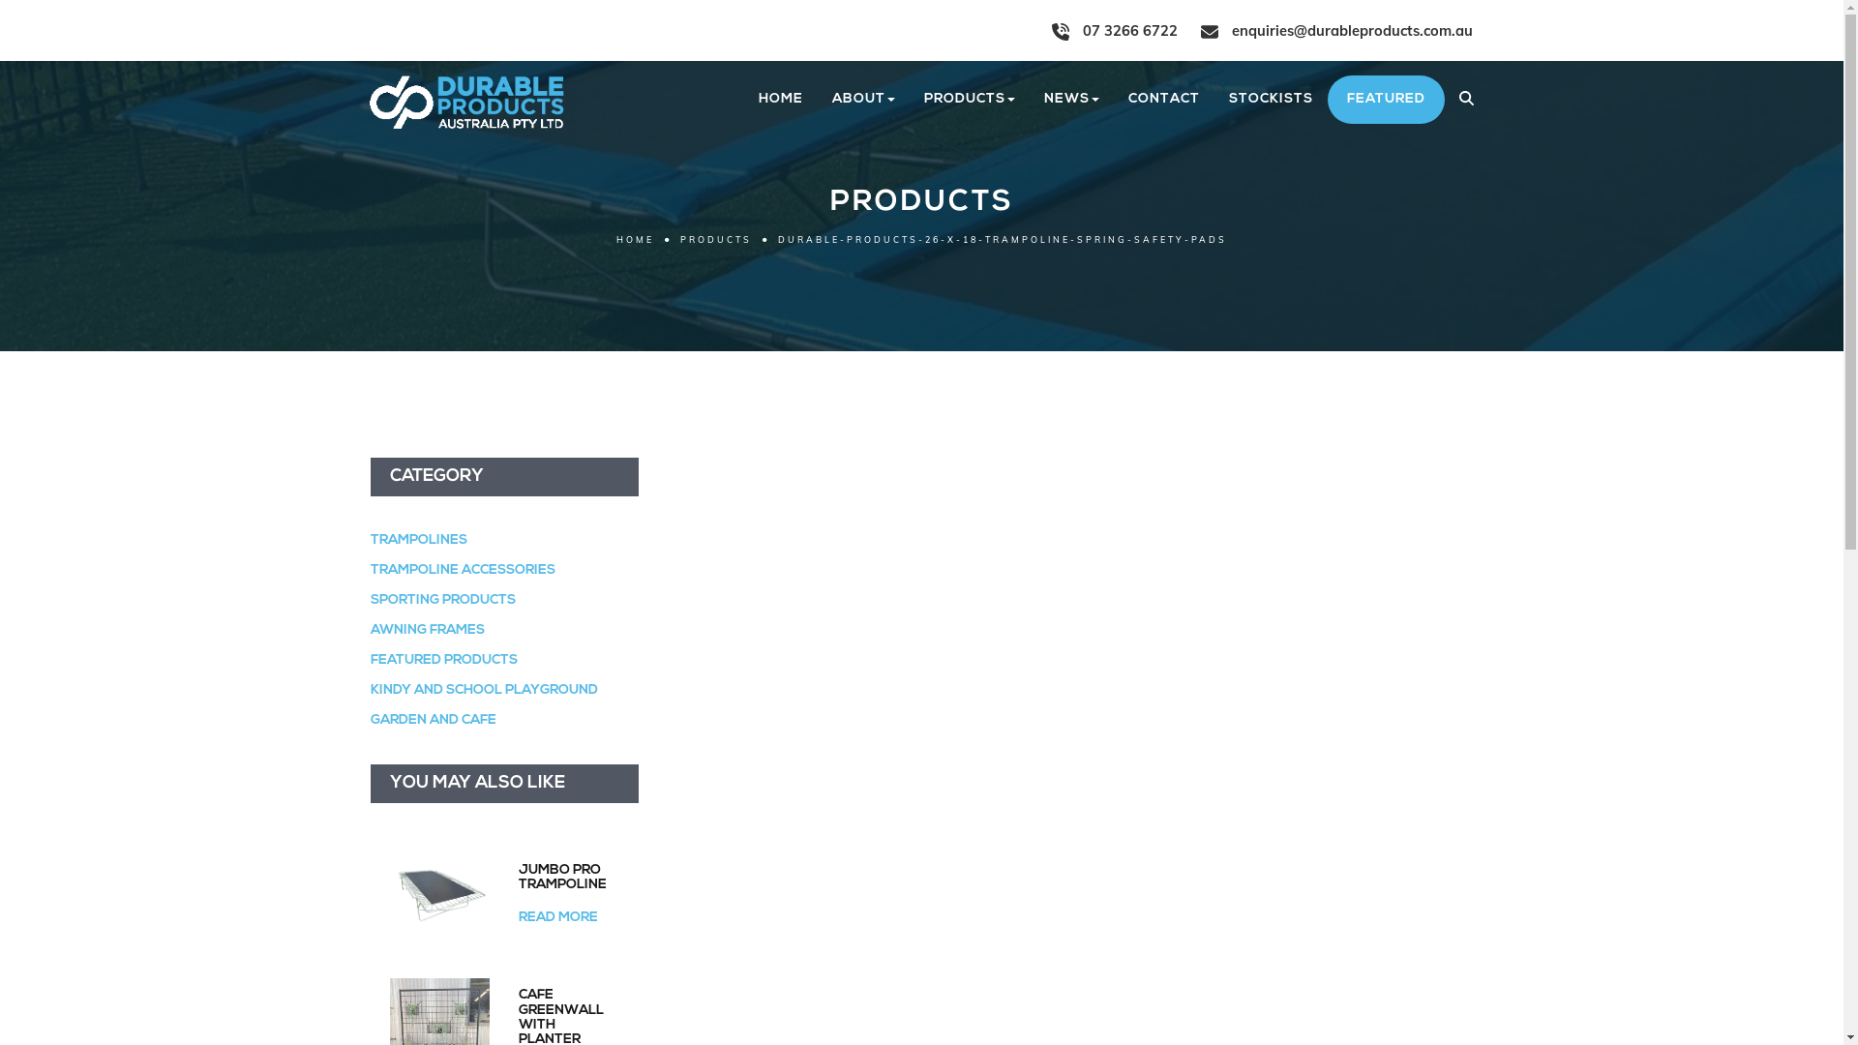 The height and width of the screenshot is (1045, 1858). I want to click on HOME, so click(780, 100).